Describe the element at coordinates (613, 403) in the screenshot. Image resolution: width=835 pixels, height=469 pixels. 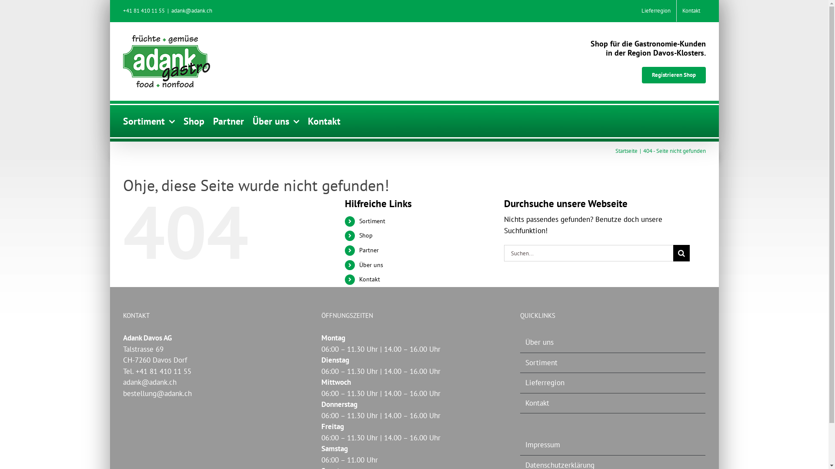
I see `Kontakt` at that location.